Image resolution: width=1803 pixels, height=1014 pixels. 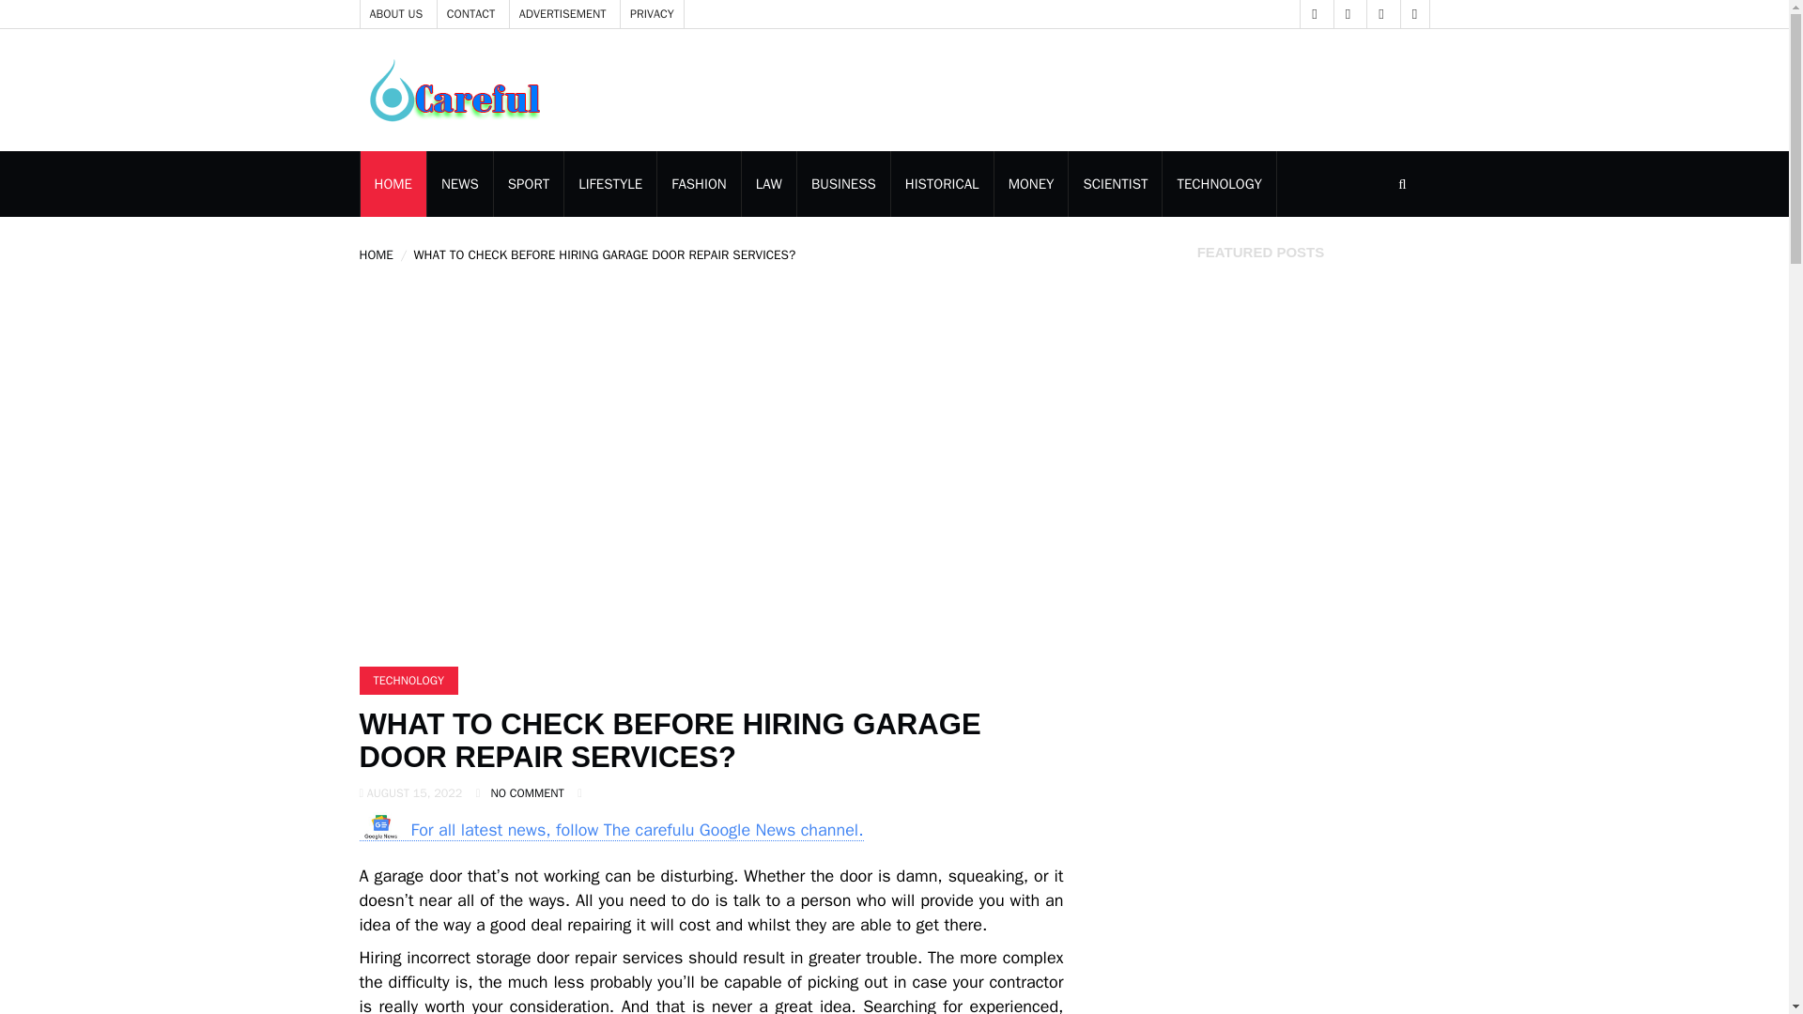 I want to click on CONTACT, so click(x=471, y=14).